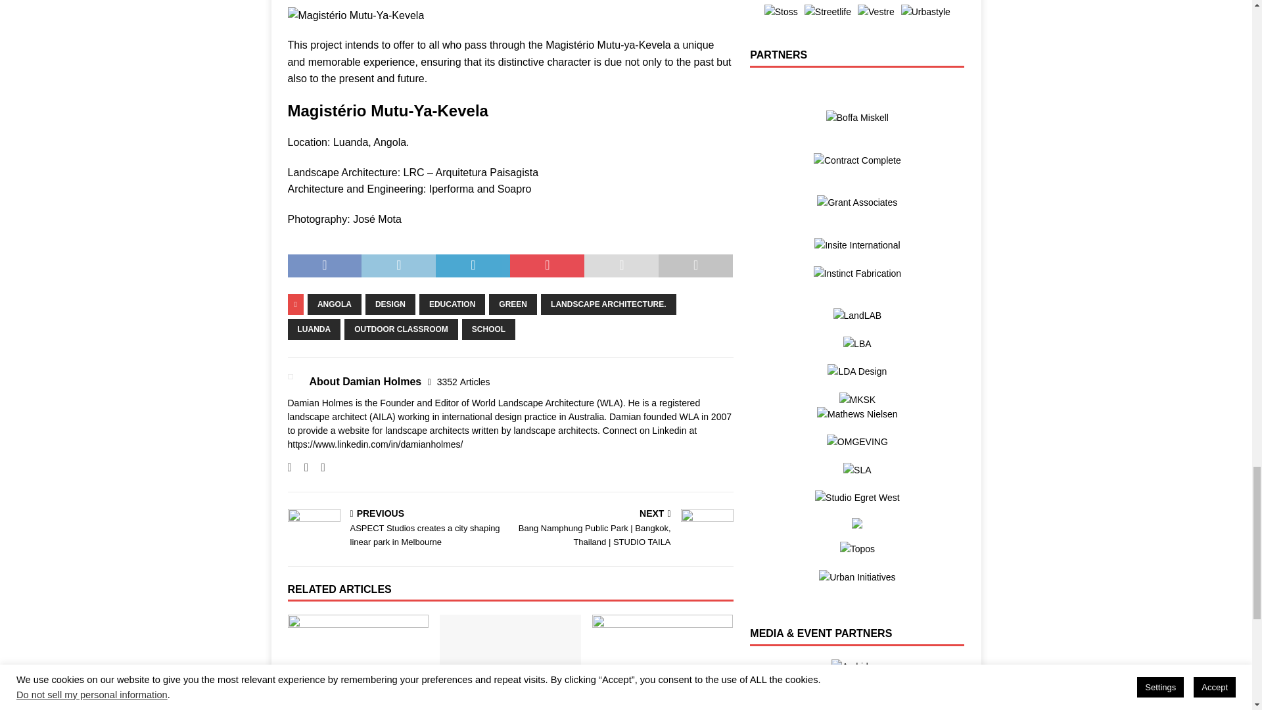 The width and height of the screenshot is (1262, 710). What do you see at coordinates (318, 467) in the screenshot?
I see `Follow Damian Holmes on LinkedIn` at bounding box center [318, 467].